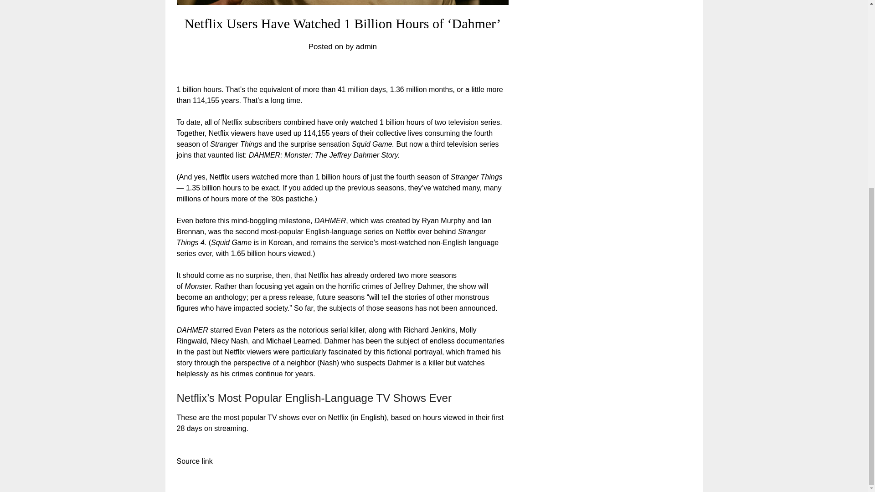  I want to click on DAHMER: Monster: The Jeffrey Dahmer Story, so click(323, 155).